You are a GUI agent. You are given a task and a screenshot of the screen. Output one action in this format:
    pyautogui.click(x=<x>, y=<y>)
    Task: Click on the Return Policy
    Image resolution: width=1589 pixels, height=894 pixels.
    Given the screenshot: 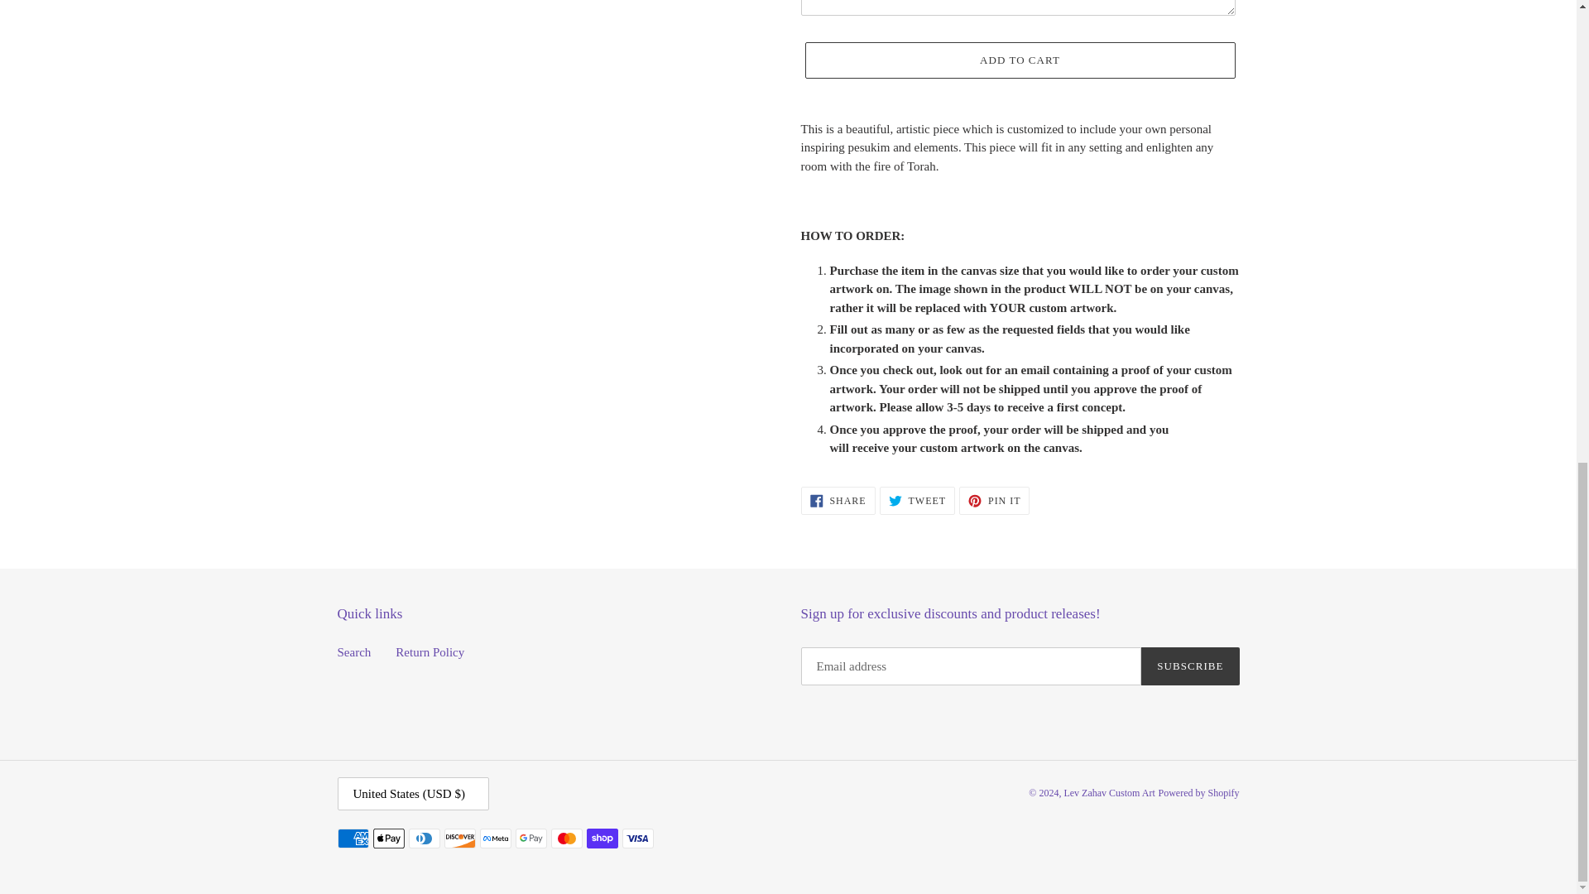 What is the action you would take?
    pyautogui.click(x=917, y=500)
    